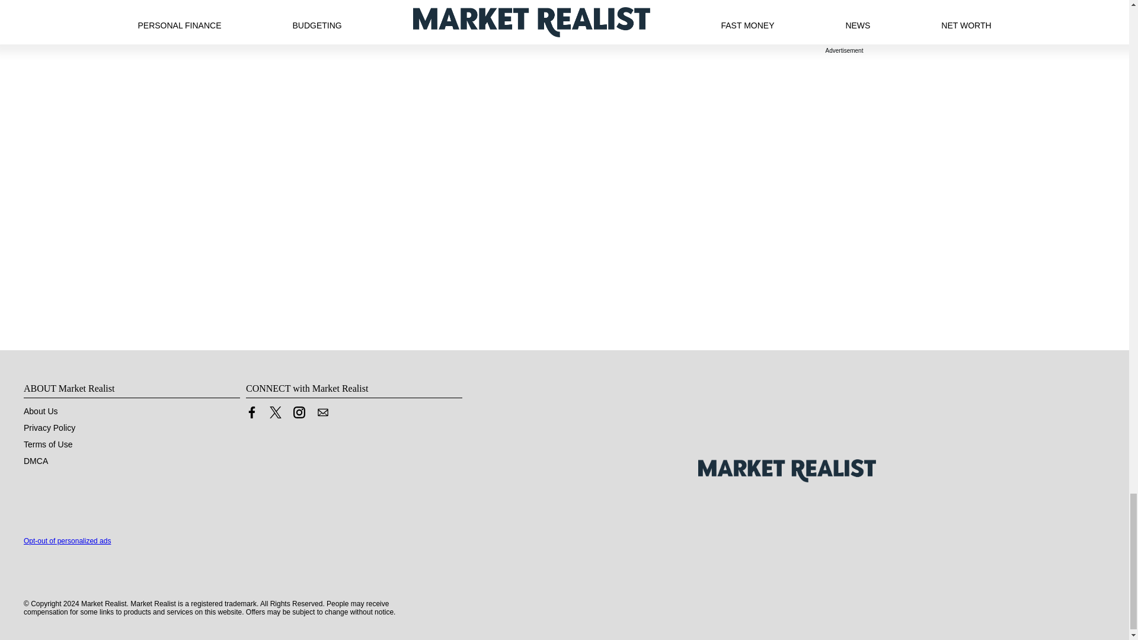 This screenshot has width=1138, height=640. Describe the element at coordinates (36, 461) in the screenshot. I see `DMCA` at that location.